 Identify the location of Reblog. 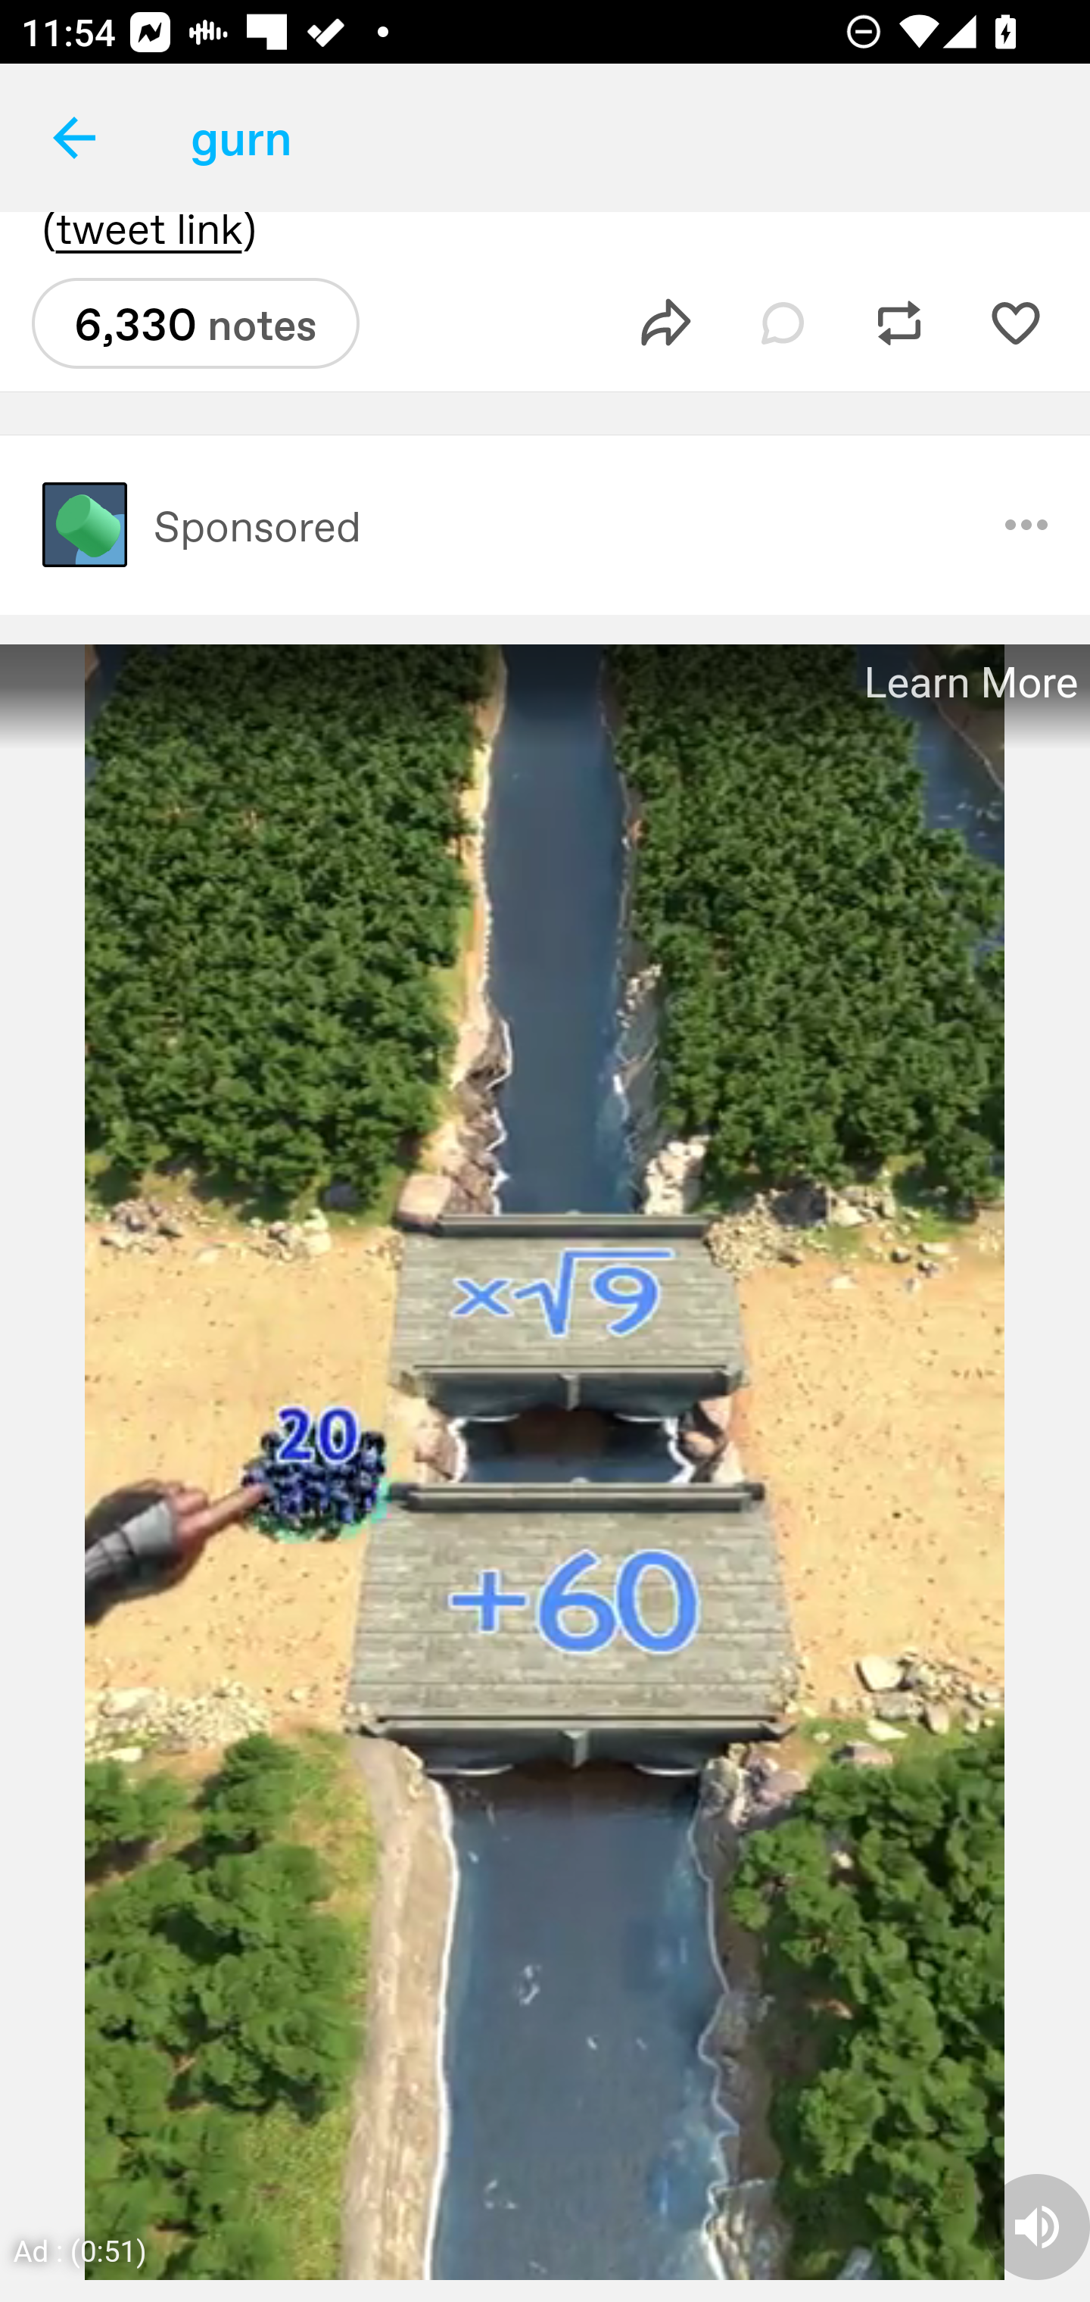
(899, 323).